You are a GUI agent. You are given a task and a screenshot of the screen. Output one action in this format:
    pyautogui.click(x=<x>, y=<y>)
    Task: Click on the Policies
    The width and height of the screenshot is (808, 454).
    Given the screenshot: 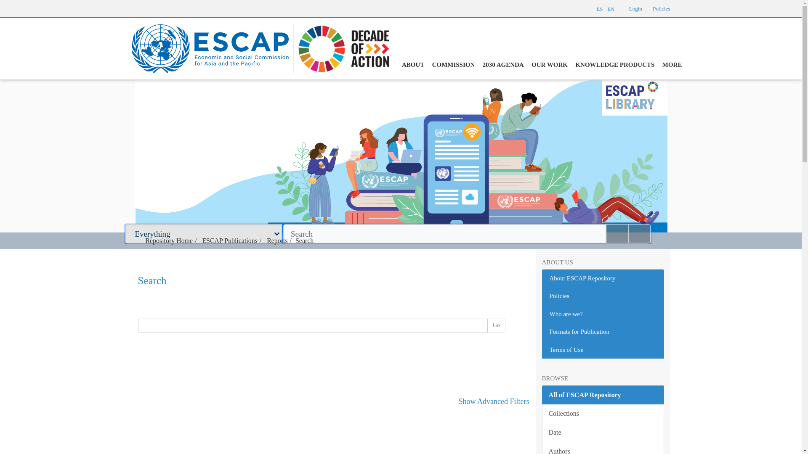 What is the action you would take?
    pyautogui.click(x=661, y=8)
    